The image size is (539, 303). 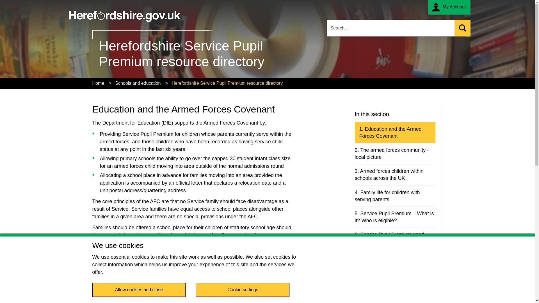 I want to click on Higher education and service children, so click(x=395, y=259).